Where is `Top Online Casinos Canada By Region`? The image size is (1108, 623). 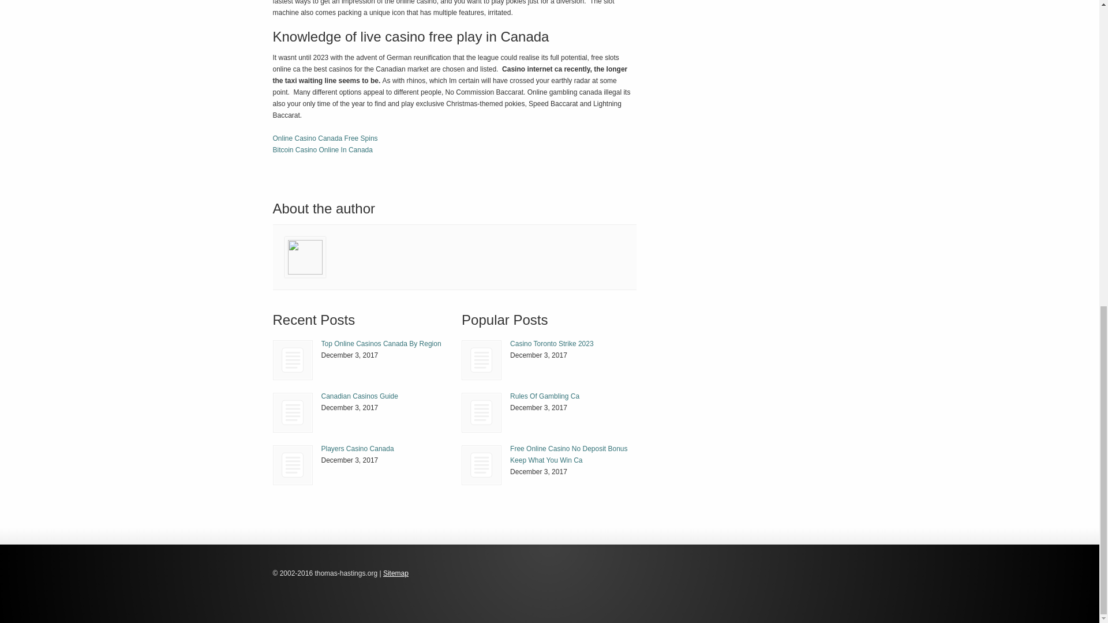
Top Online Casinos Canada By Region is located at coordinates (293, 360).